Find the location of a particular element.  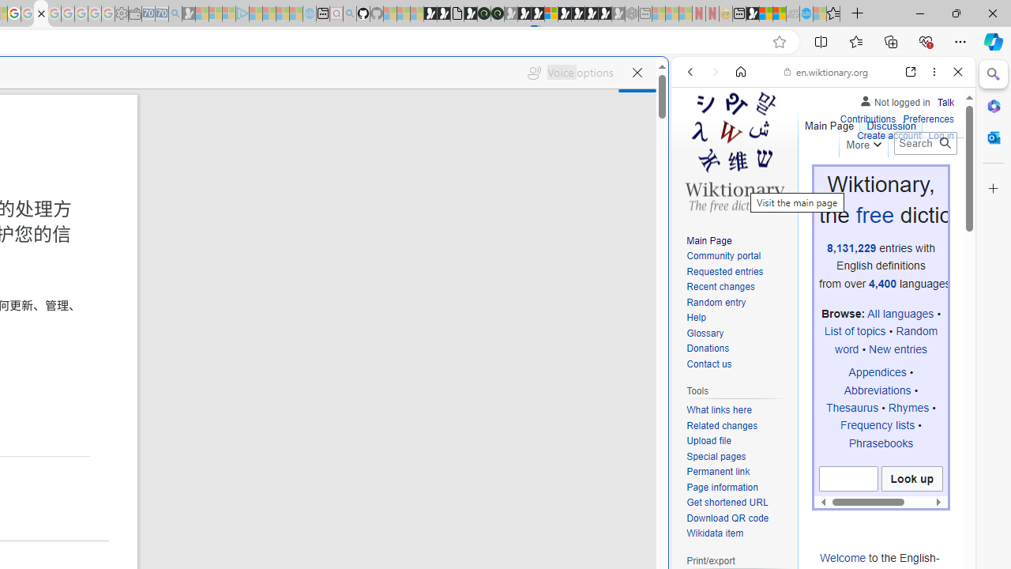

Main Page is located at coordinates (709, 240).